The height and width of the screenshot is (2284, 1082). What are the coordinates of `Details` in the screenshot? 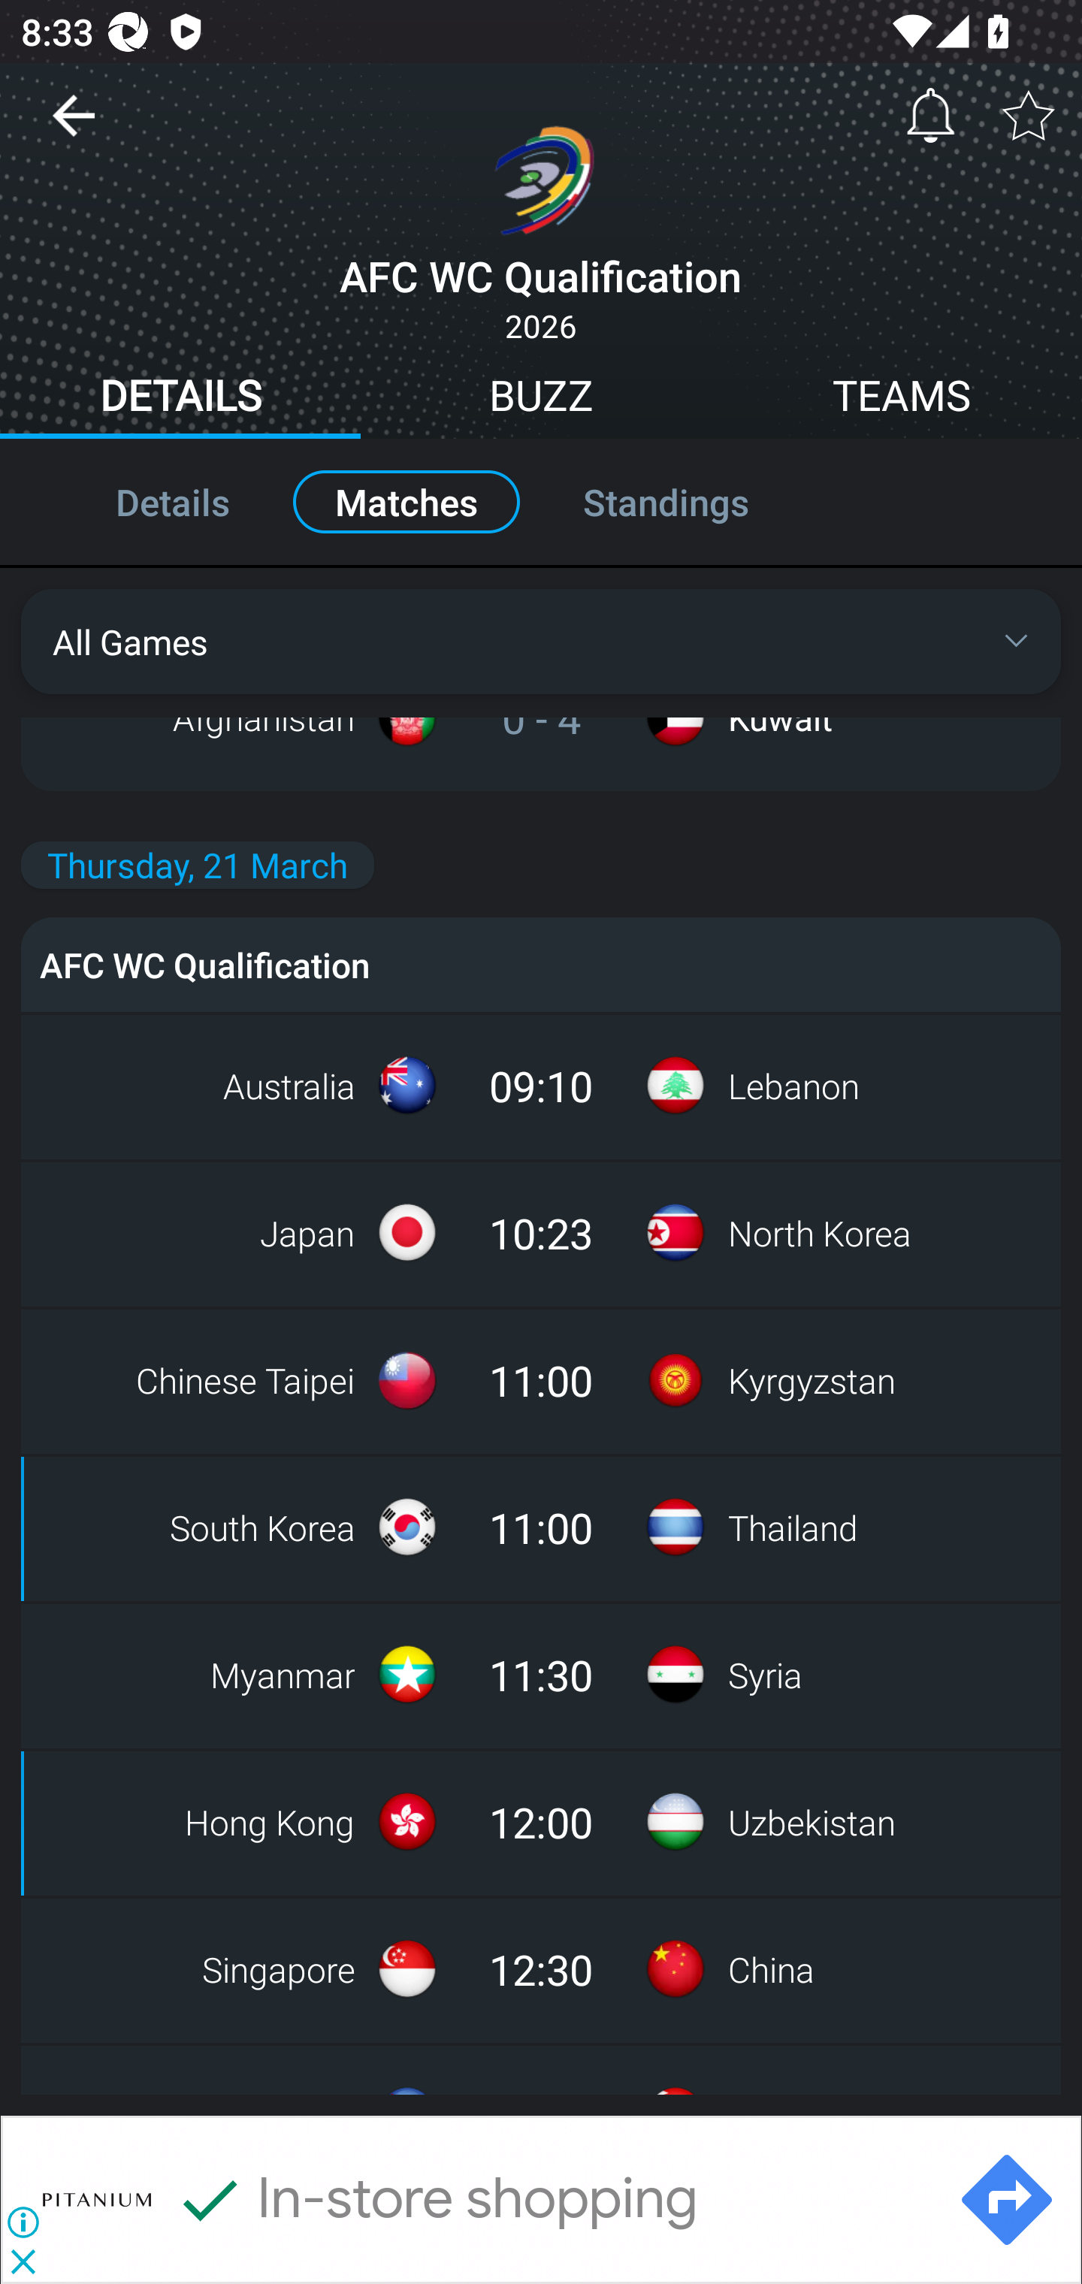 It's located at (141, 500).